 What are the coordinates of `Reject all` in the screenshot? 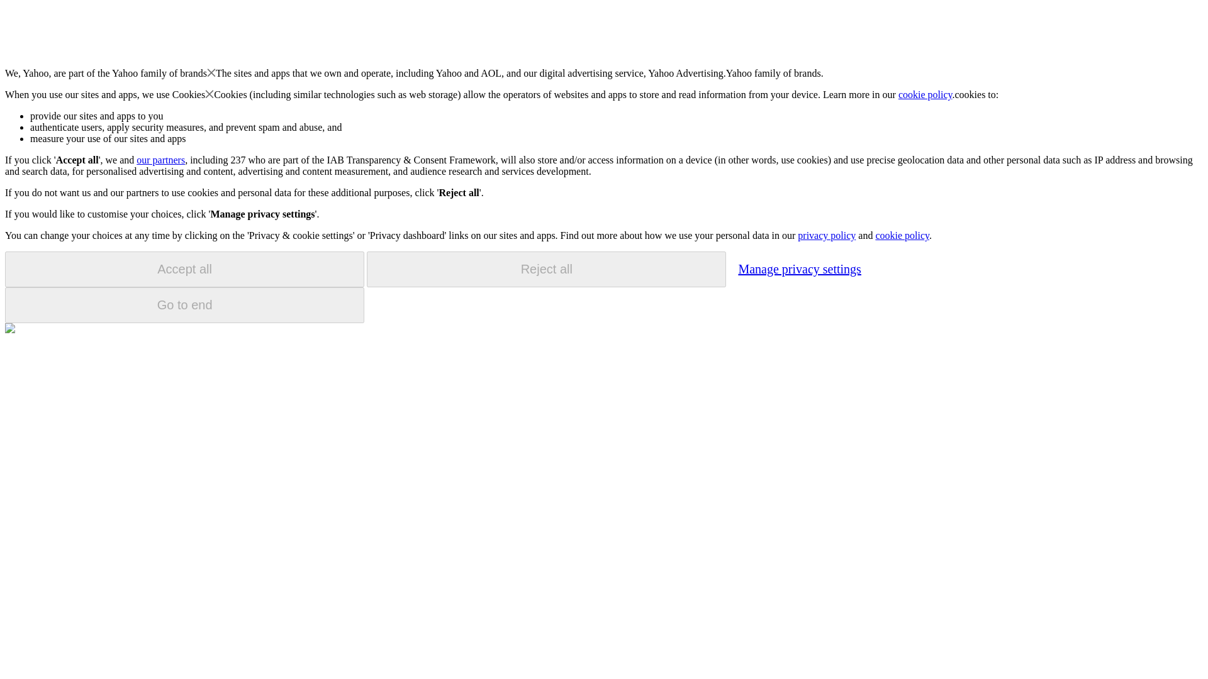 It's located at (546, 269).